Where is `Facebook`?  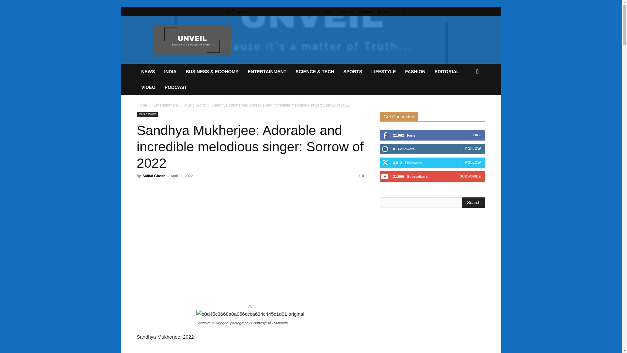 Facebook is located at coordinates (405, 11).